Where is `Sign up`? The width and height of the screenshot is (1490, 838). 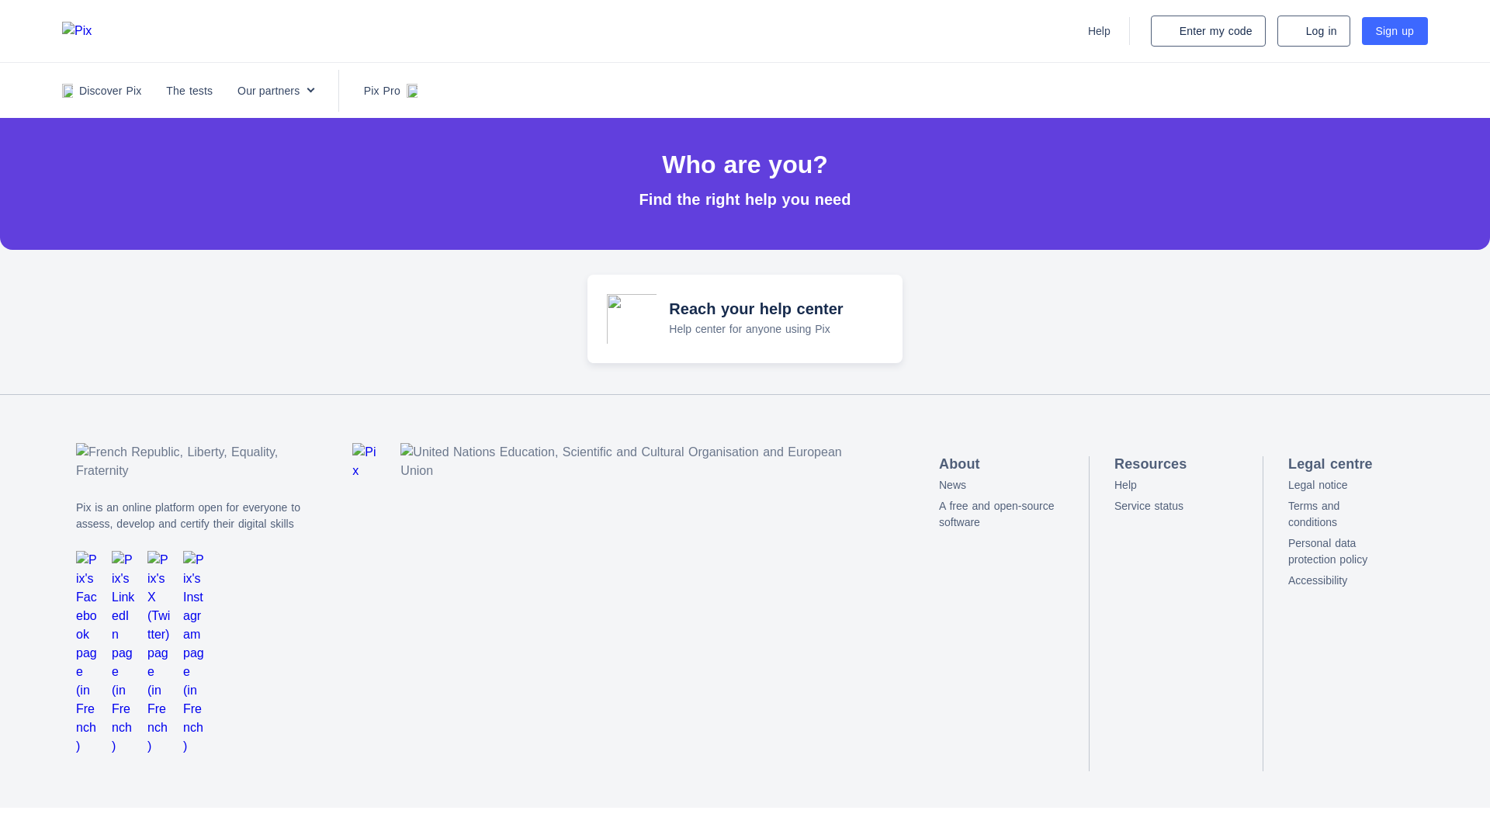
Sign up is located at coordinates (1394, 31).